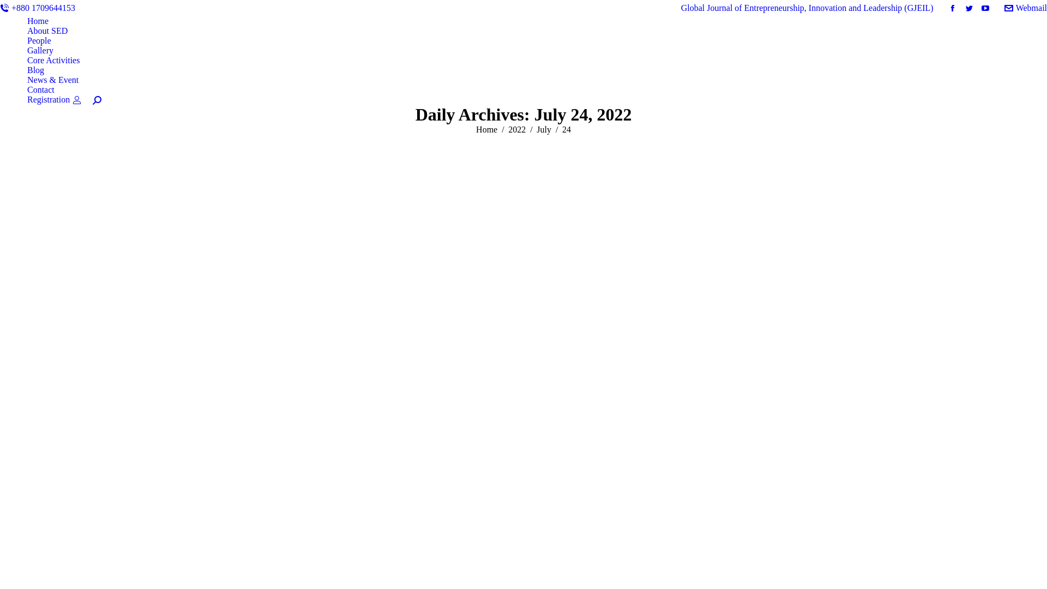 This screenshot has width=1047, height=589. I want to click on Home, so click(38, 21).